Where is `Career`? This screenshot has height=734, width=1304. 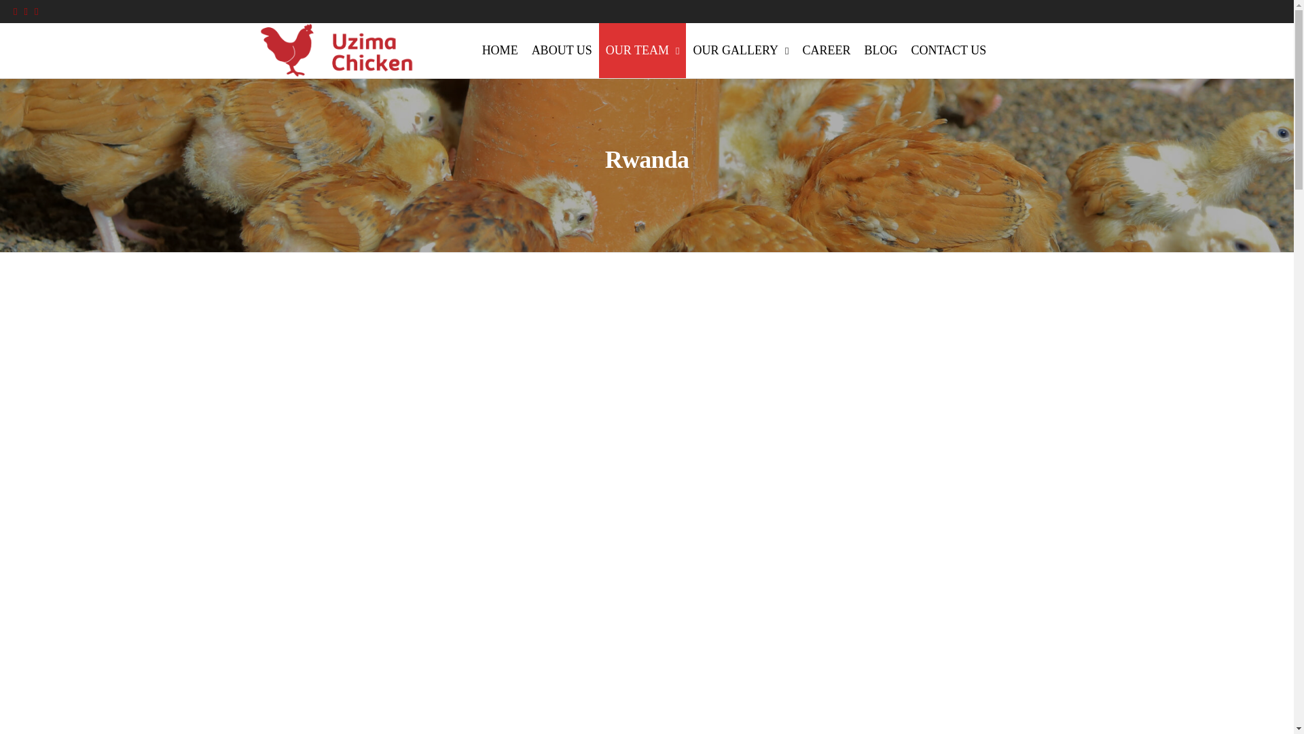 Career is located at coordinates (826, 50).